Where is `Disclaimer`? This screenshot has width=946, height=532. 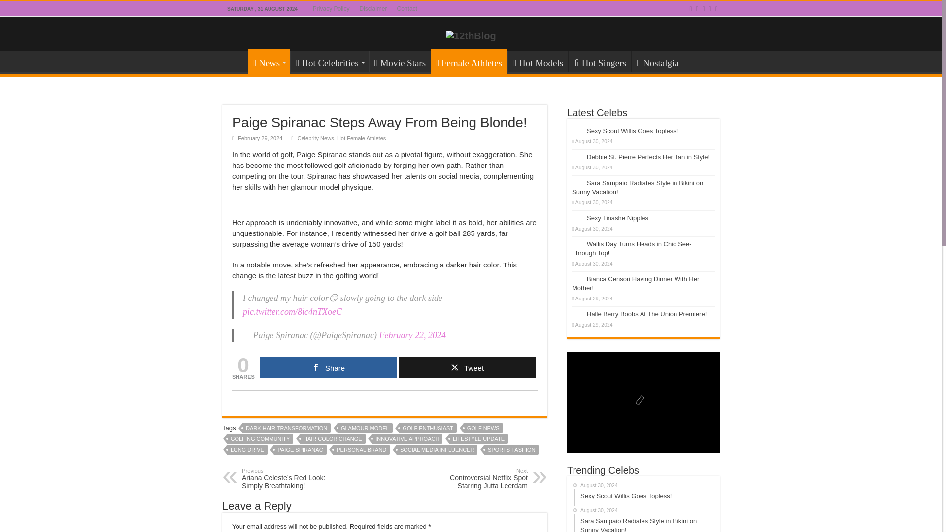
Disclaimer is located at coordinates (373, 9).